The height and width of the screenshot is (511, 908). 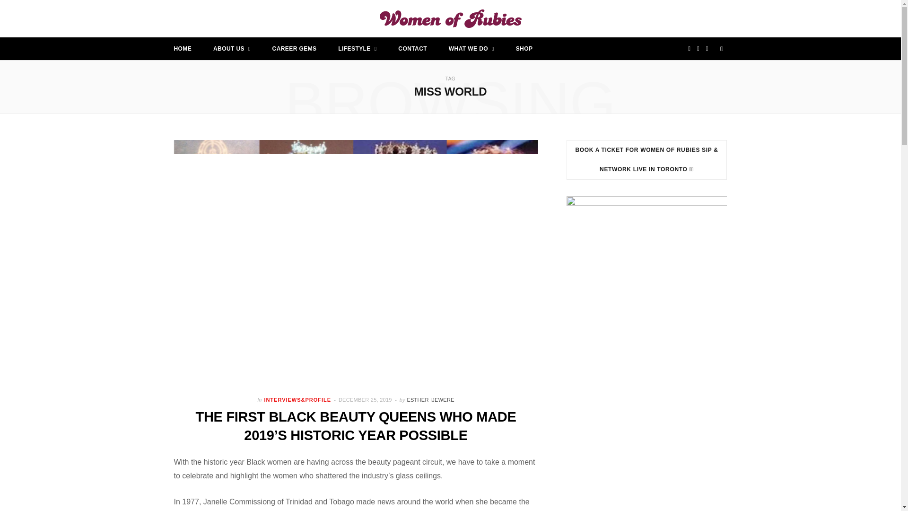 I want to click on CAREER GEMS, so click(x=294, y=48).